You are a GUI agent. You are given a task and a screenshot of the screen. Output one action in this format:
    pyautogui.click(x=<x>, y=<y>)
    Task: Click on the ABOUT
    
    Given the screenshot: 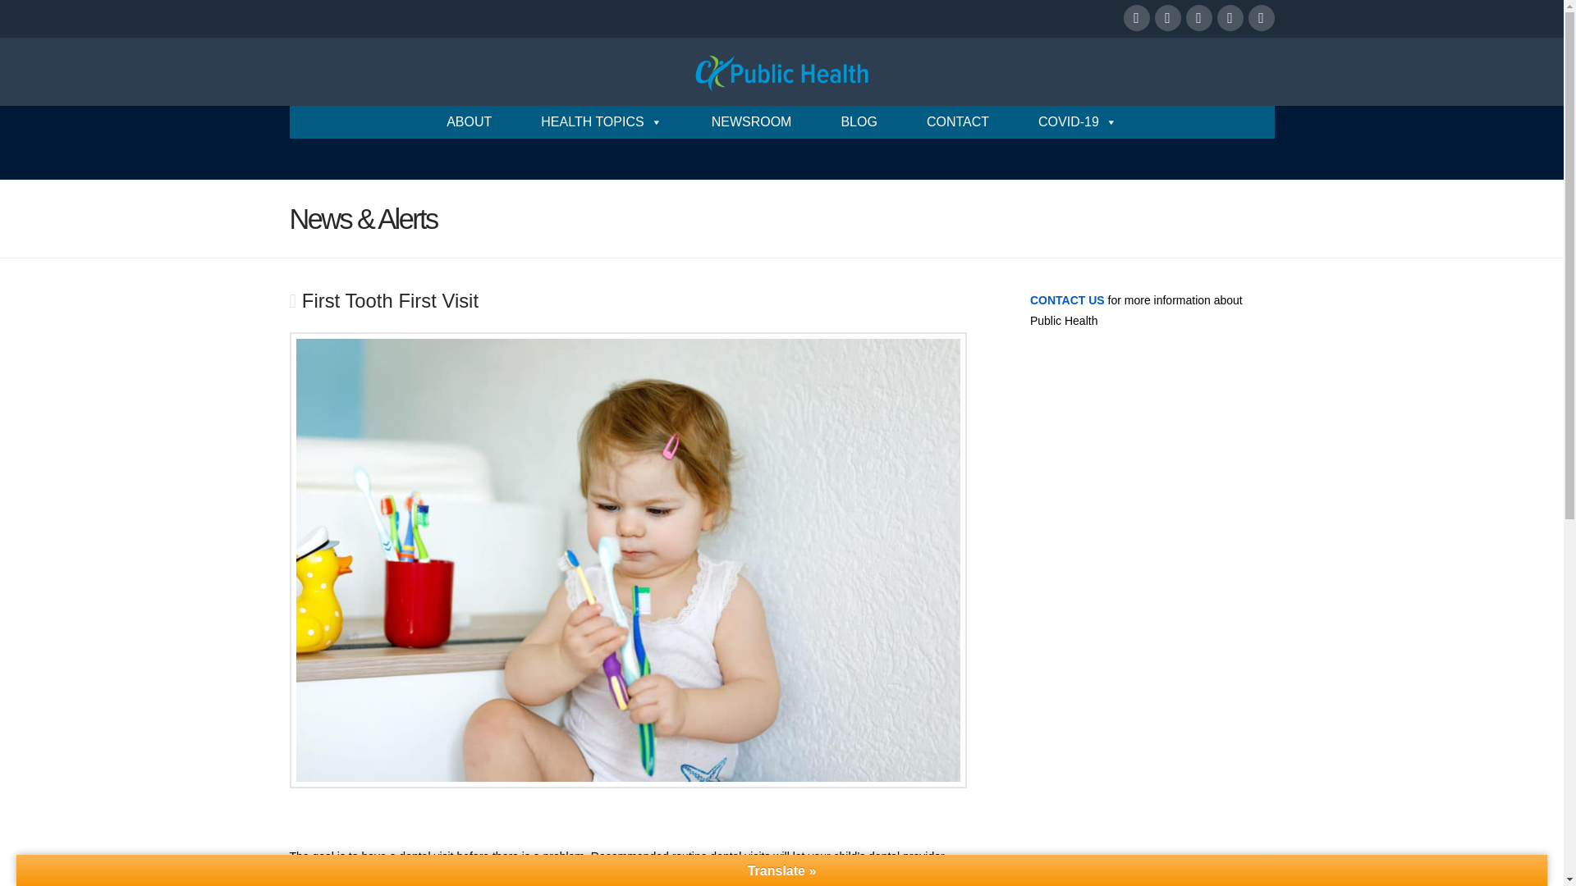 What is the action you would take?
    pyautogui.click(x=470, y=121)
    